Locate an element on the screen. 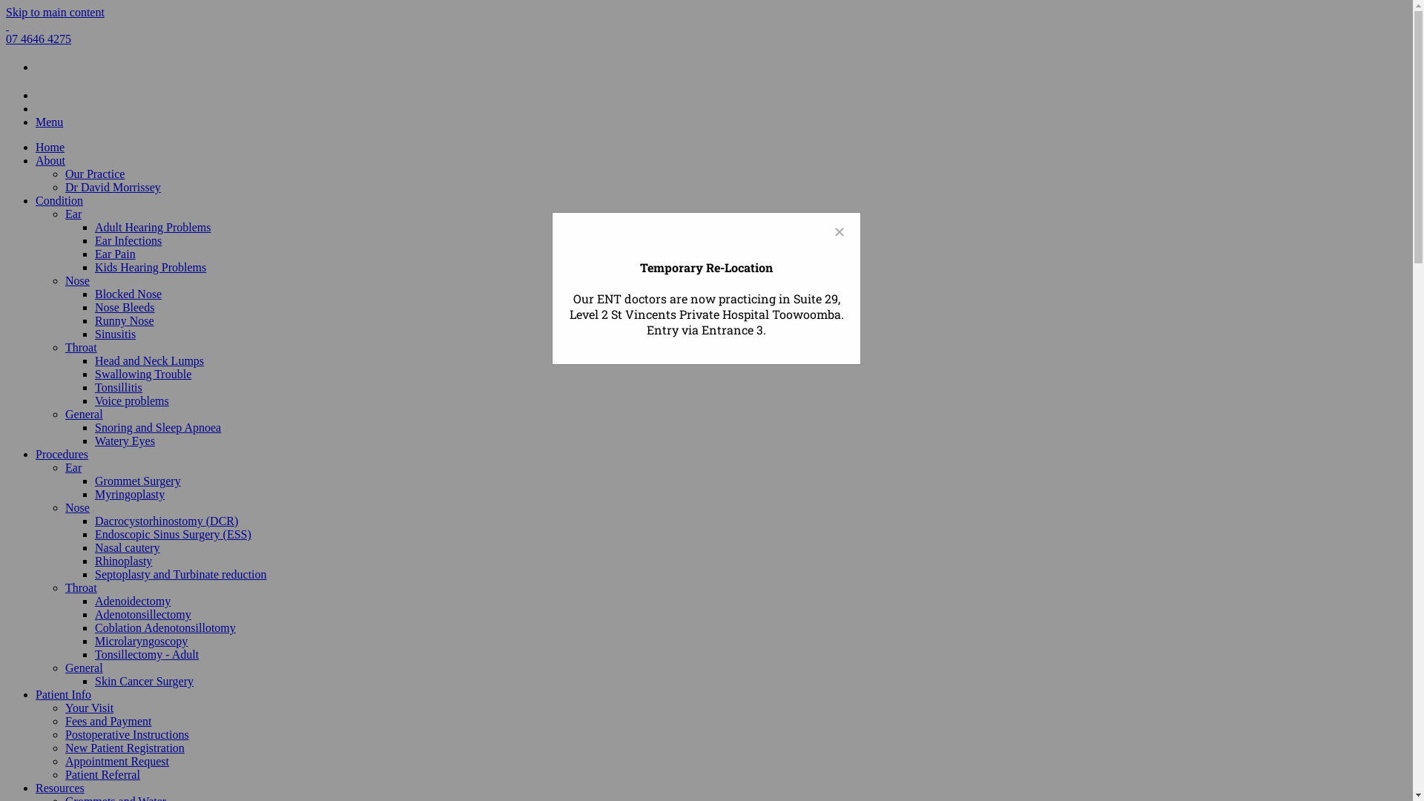  Watery Eyes is located at coordinates (125, 441).